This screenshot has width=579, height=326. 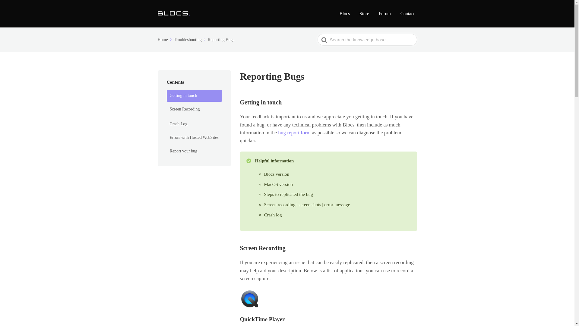 What do you see at coordinates (295, 133) in the screenshot?
I see `bug report form` at bounding box center [295, 133].